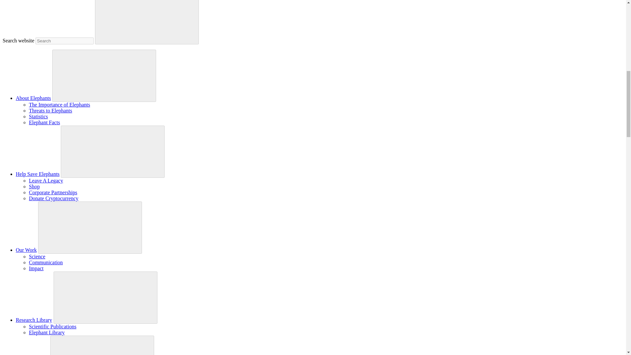 Image resolution: width=631 pixels, height=355 pixels. What do you see at coordinates (90, 227) in the screenshot?
I see `Expand dropdown` at bounding box center [90, 227].